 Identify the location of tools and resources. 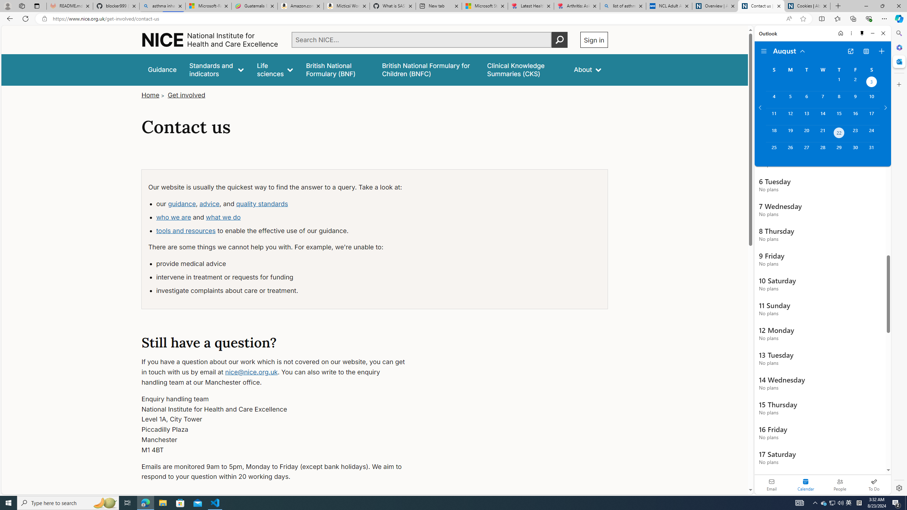
(186, 230).